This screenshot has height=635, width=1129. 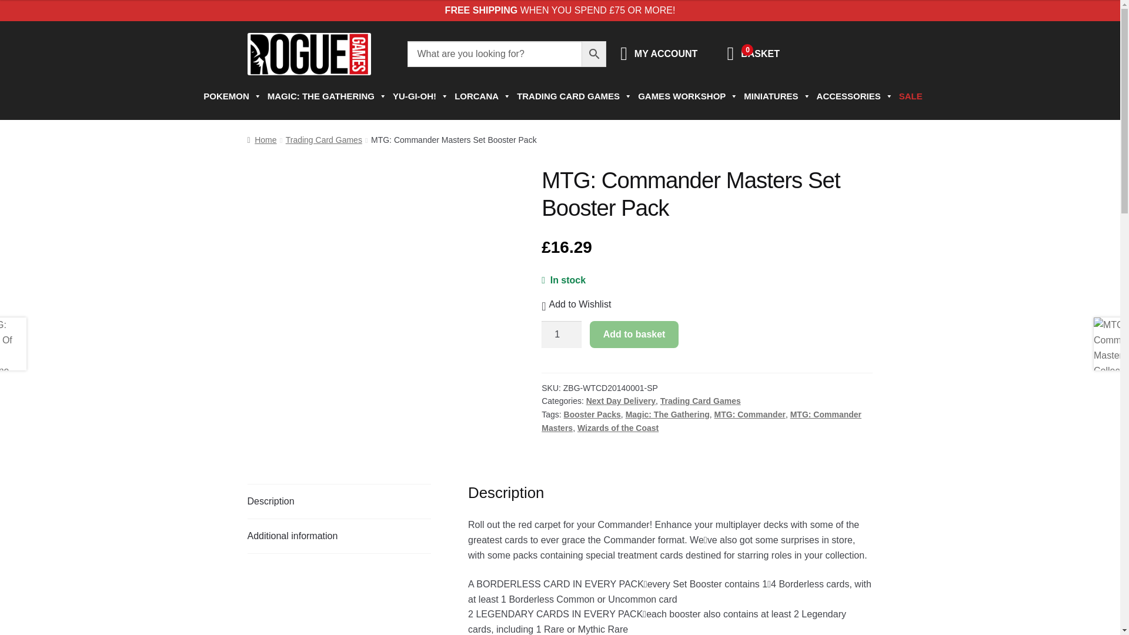 What do you see at coordinates (561, 334) in the screenshot?
I see `1` at bounding box center [561, 334].